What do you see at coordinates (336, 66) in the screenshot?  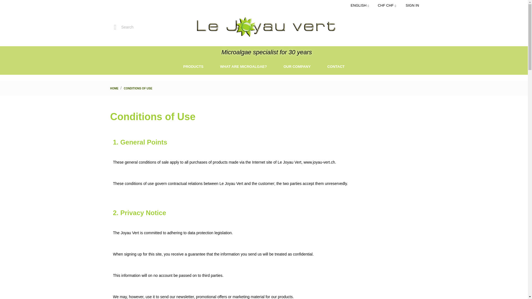 I see `CONTACT` at bounding box center [336, 66].